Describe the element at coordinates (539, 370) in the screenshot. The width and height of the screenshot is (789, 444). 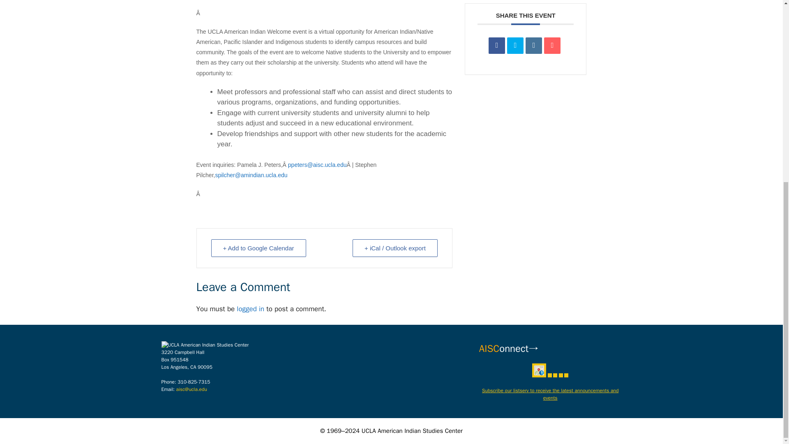
I see `Visit the Center` at that location.